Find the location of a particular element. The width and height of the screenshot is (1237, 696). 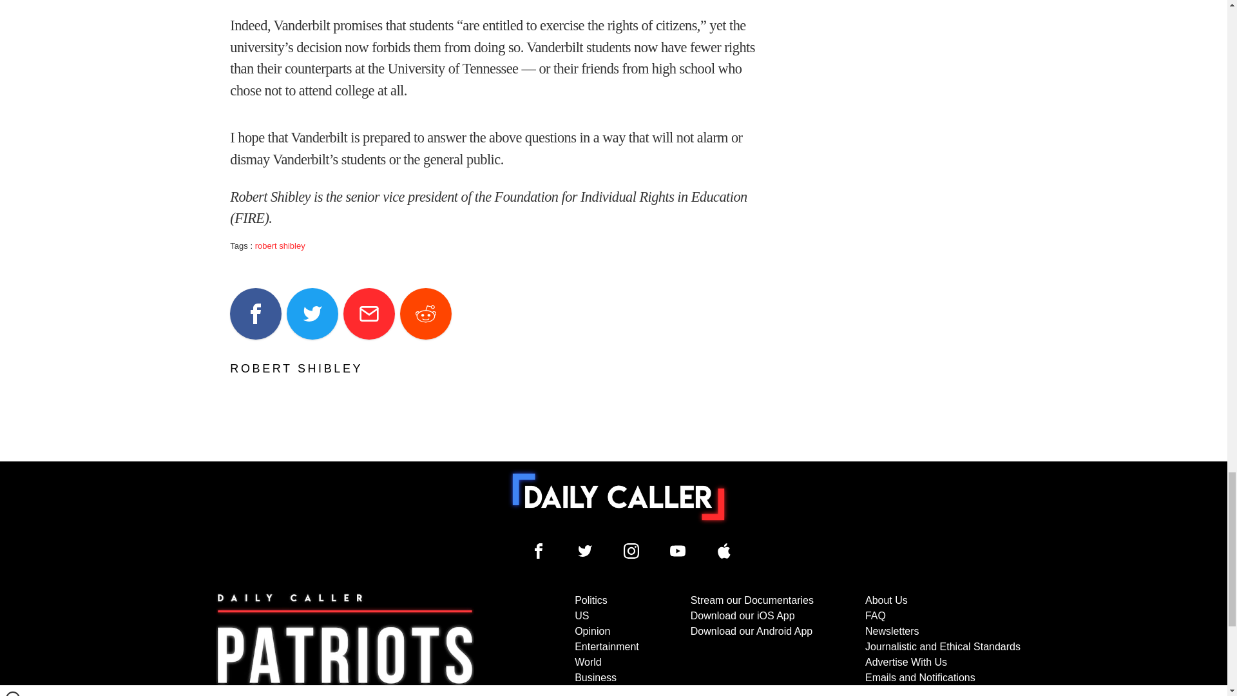

To home page is located at coordinates (618, 496).